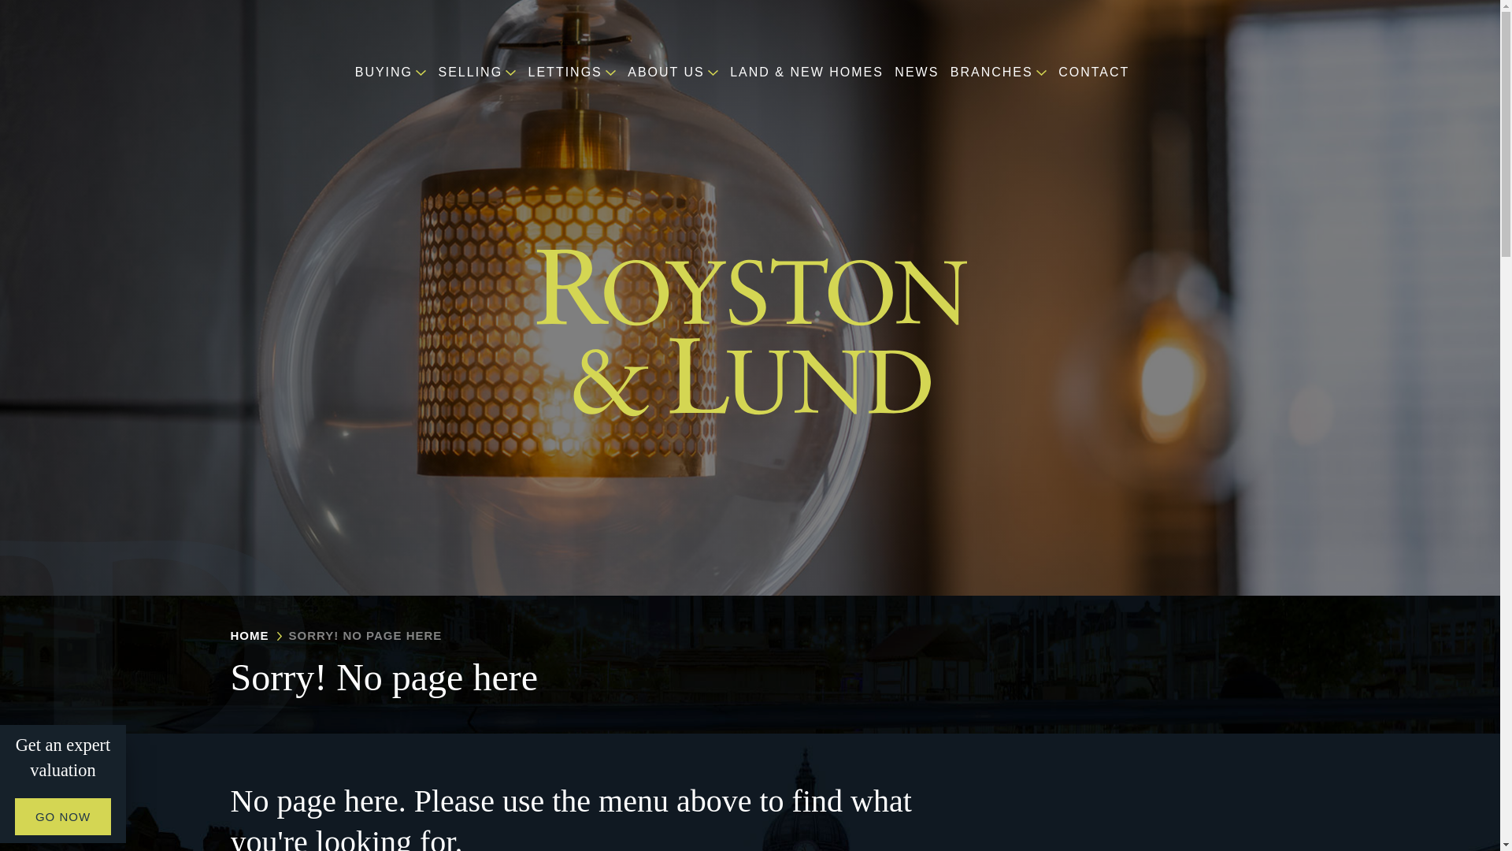  Describe the element at coordinates (395, 72) in the screenshot. I see `BUYING` at that location.